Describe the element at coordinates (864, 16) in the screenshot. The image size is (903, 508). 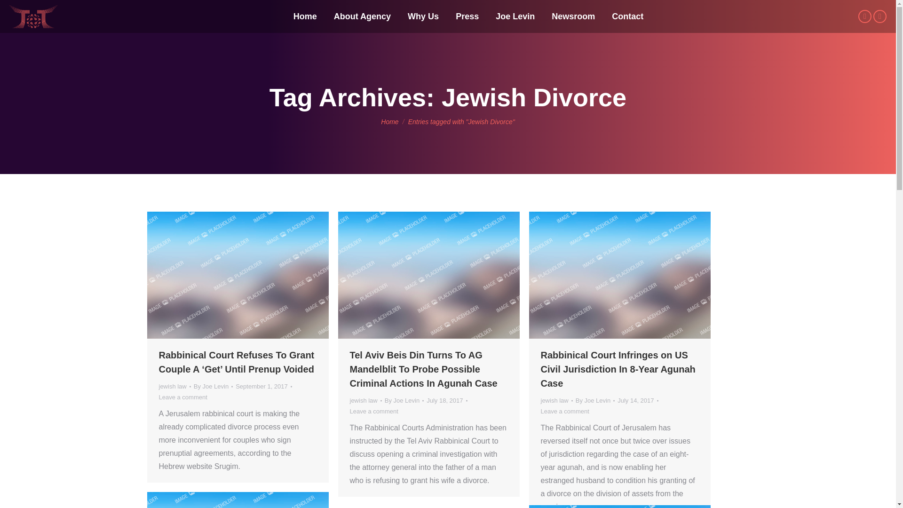
I see `Twitter page opens in new window` at that location.